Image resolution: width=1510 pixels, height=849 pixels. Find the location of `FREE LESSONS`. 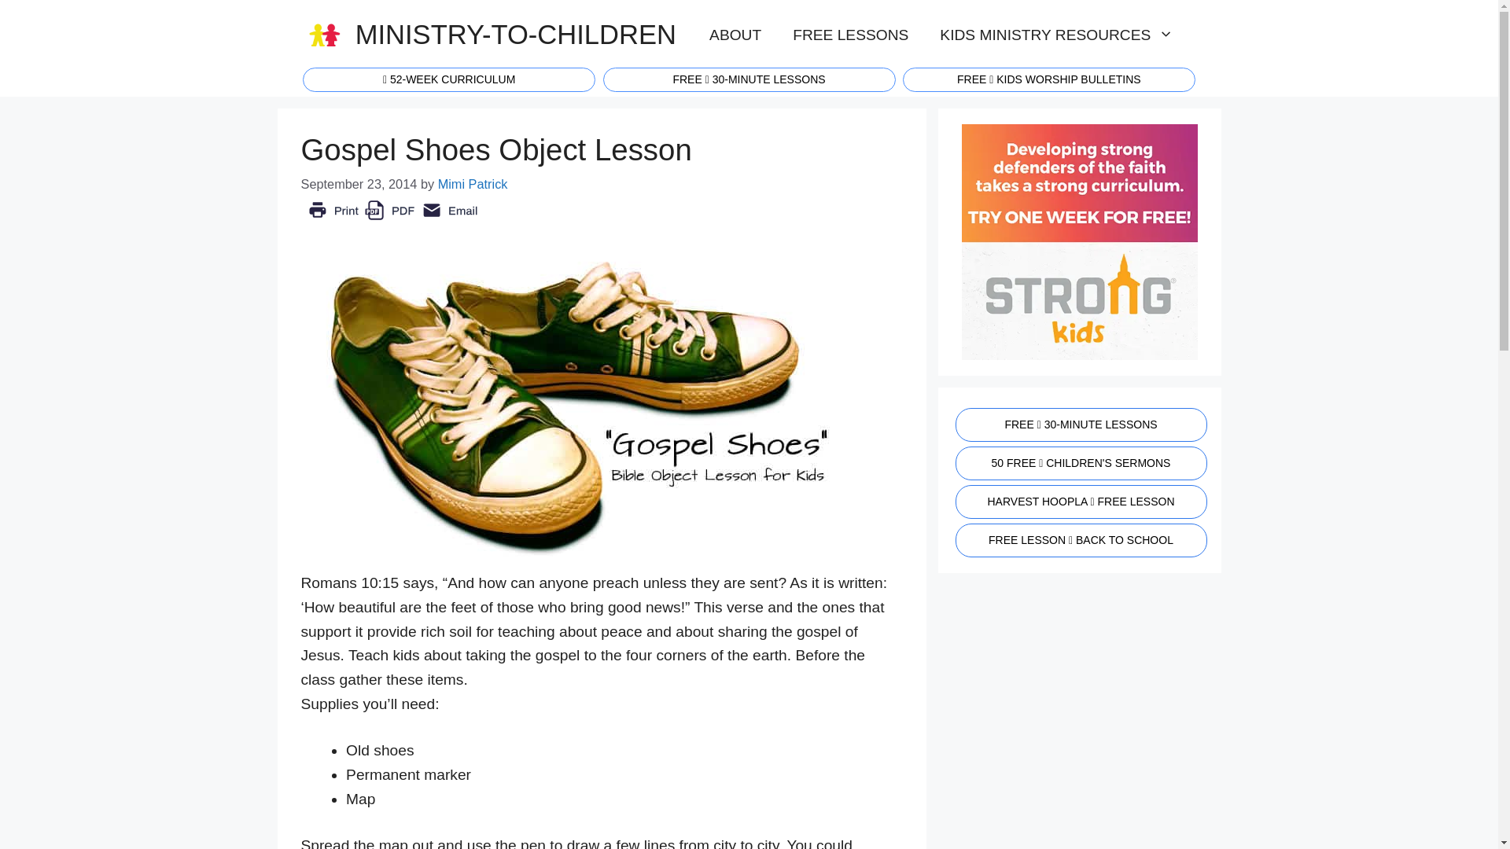

FREE LESSONS is located at coordinates (851, 35).